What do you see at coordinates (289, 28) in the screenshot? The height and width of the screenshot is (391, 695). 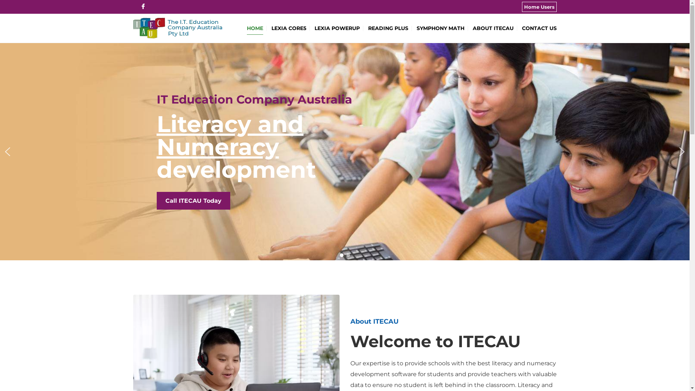 I see `LEXIA CORE5` at bounding box center [289, 28].